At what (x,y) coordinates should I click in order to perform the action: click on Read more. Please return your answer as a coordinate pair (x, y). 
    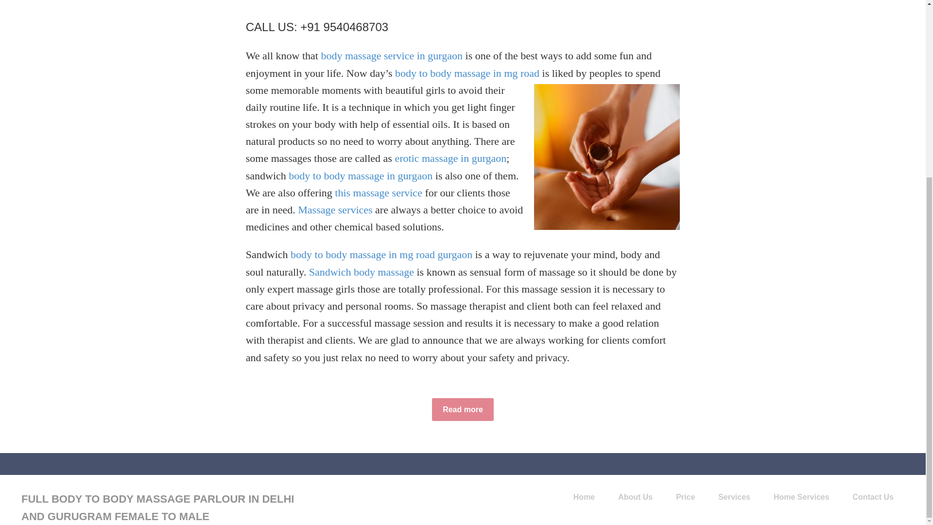
    Looking at the image, I should click on (463, 409).